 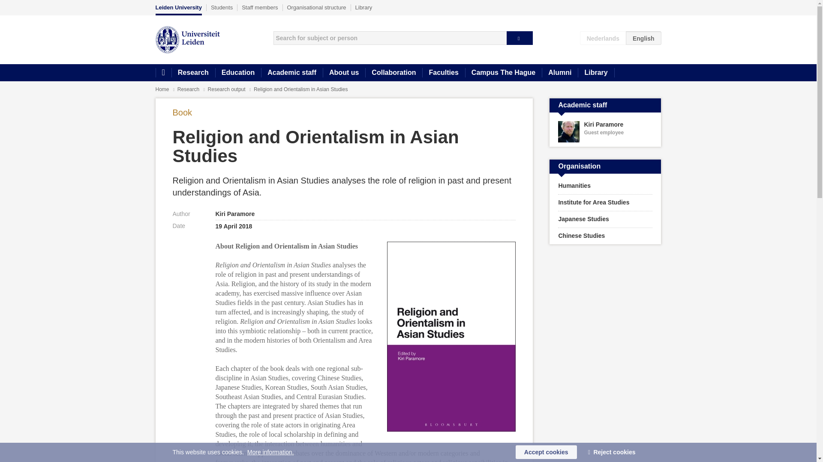 What do you see at coordinates (596, 73) in the screenshot?
I see `Library` at bounding box center [596, 73].